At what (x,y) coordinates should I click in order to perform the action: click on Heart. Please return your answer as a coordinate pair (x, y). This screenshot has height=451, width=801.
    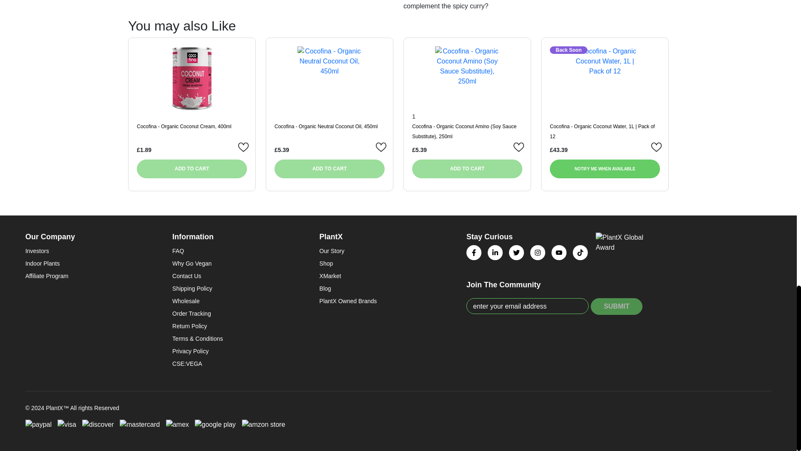
    Looking at the image, I should click on (244, 148).